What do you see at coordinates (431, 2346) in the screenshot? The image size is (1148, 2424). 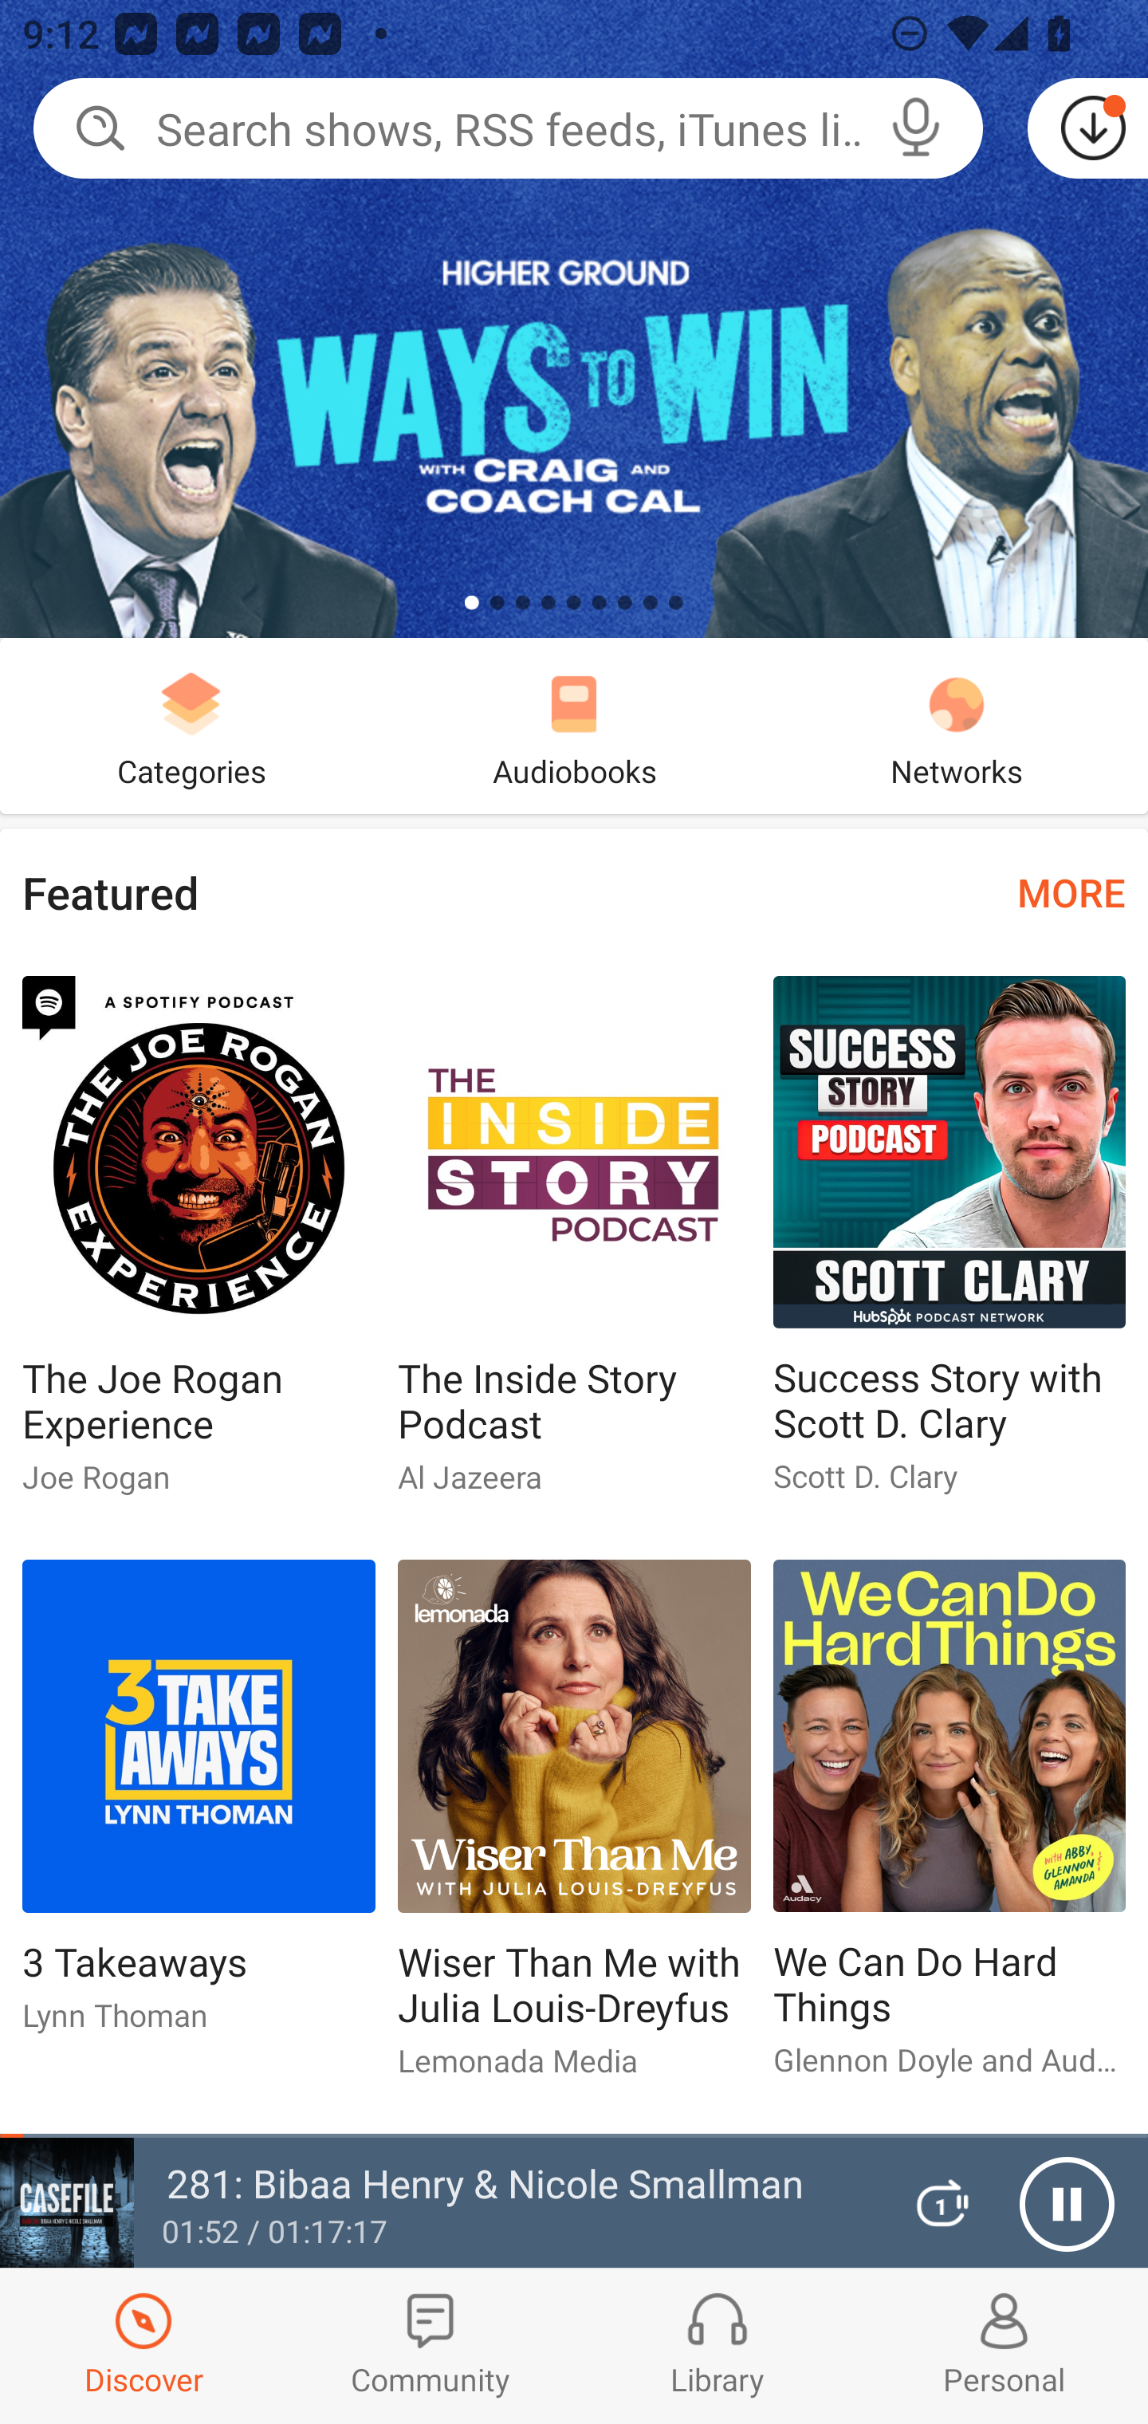 I see `Community` at bounding box center [431, 2346].